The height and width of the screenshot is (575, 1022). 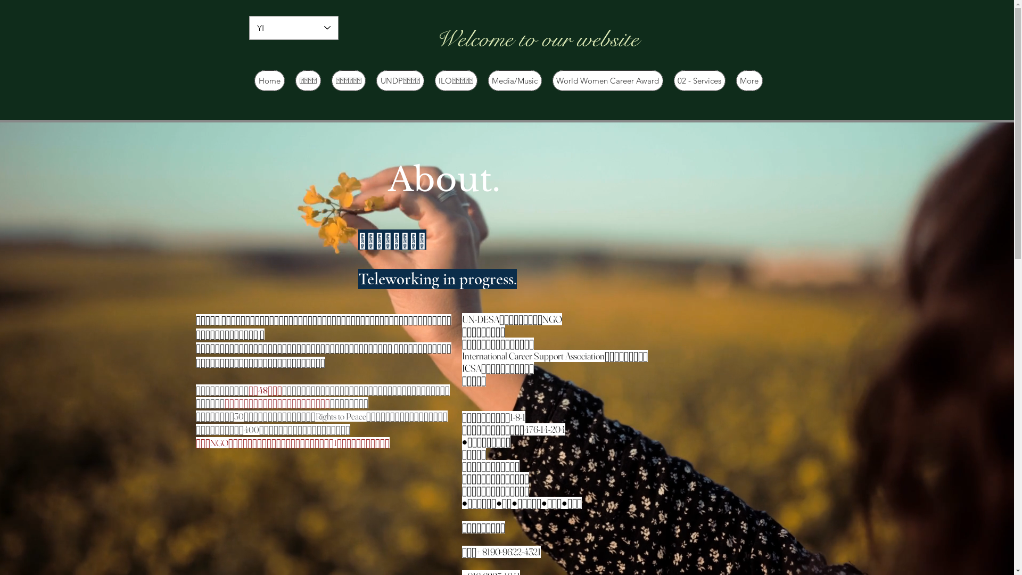 I want to click on Home, so click(x=269, y=81).